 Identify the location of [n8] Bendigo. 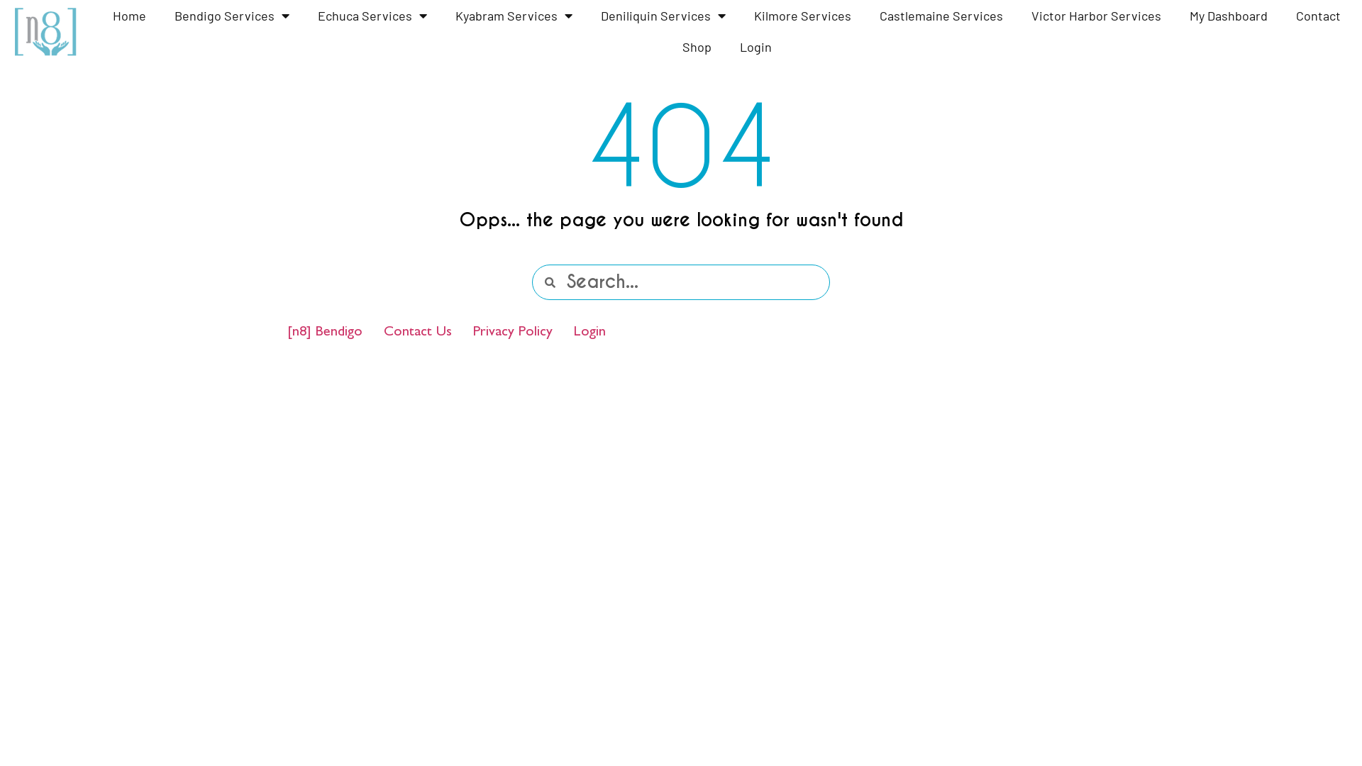
(325, 333).